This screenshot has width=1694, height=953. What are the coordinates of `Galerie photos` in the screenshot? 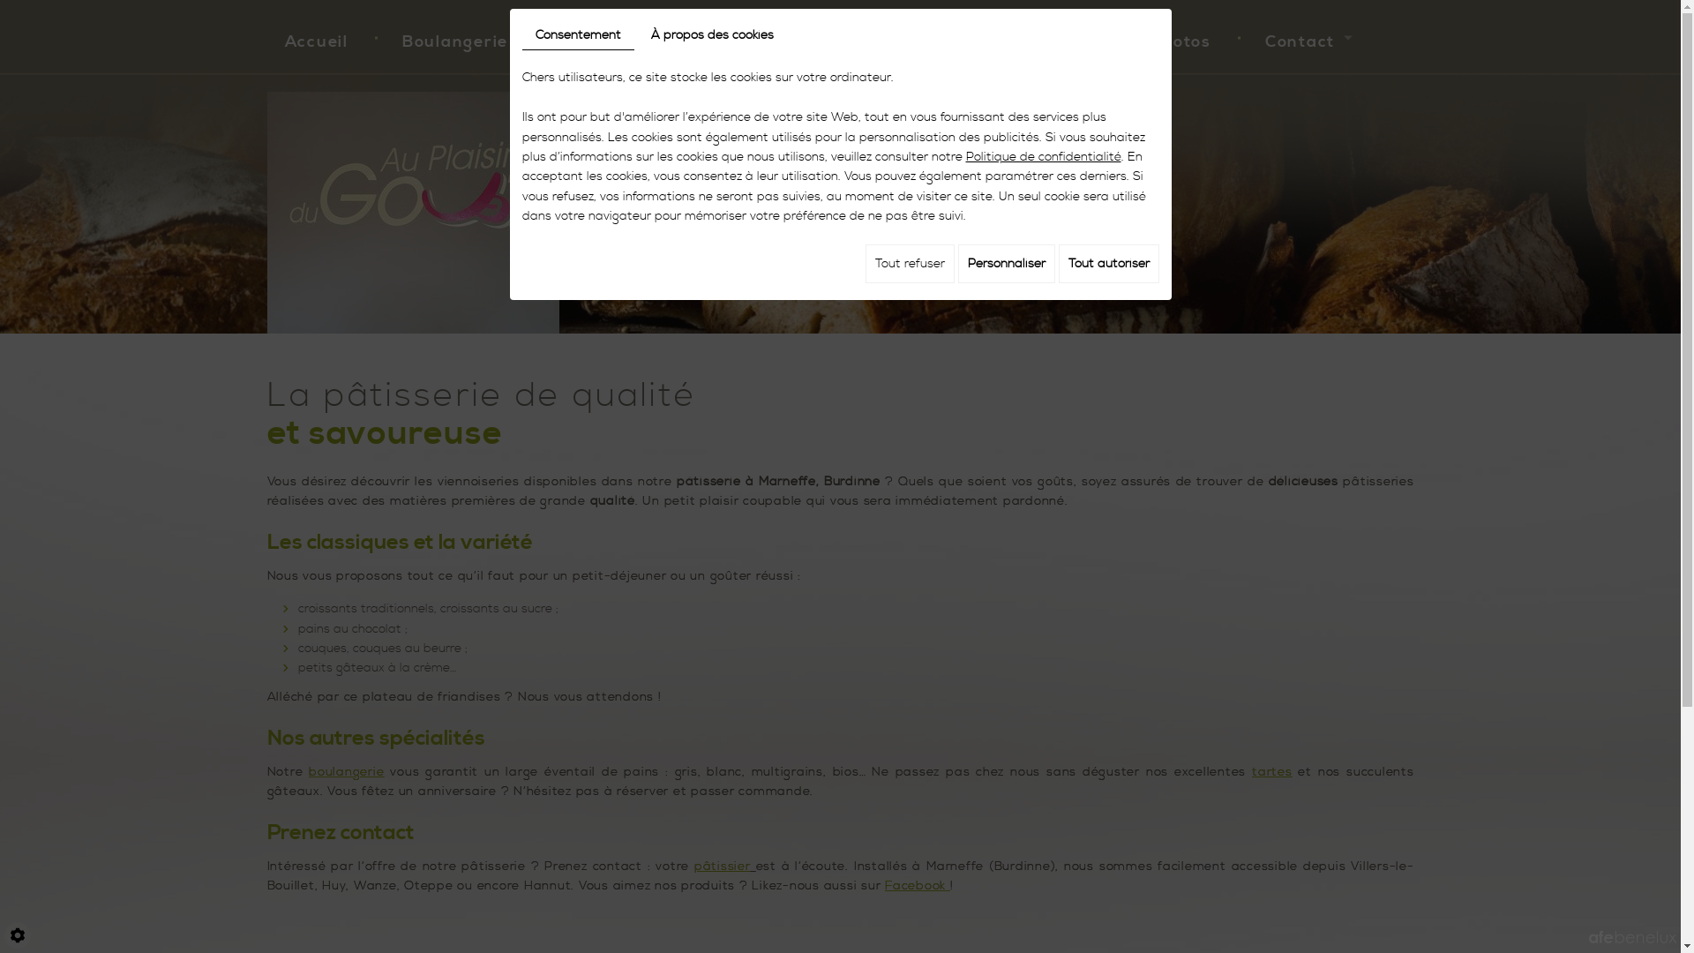 It's located at (1147, 37).